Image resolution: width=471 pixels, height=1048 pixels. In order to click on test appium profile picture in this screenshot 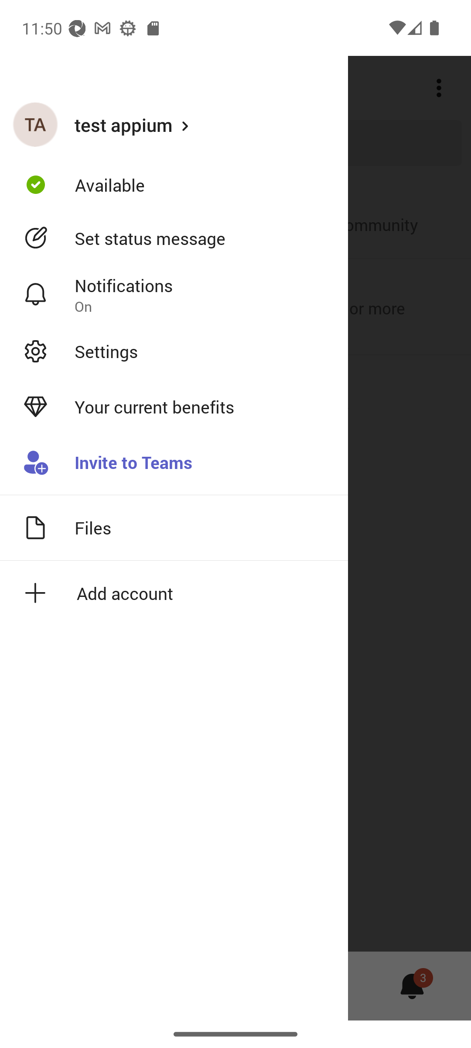, I will do `click(35, 124)`.